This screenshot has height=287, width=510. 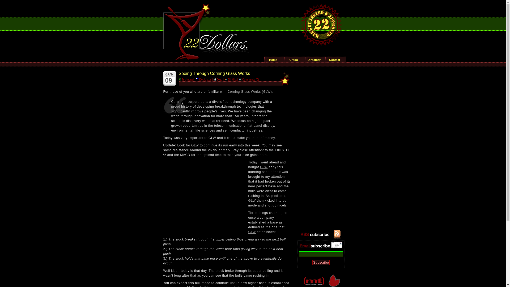 I want to click on Subscribe, so click(x=321, y=263).